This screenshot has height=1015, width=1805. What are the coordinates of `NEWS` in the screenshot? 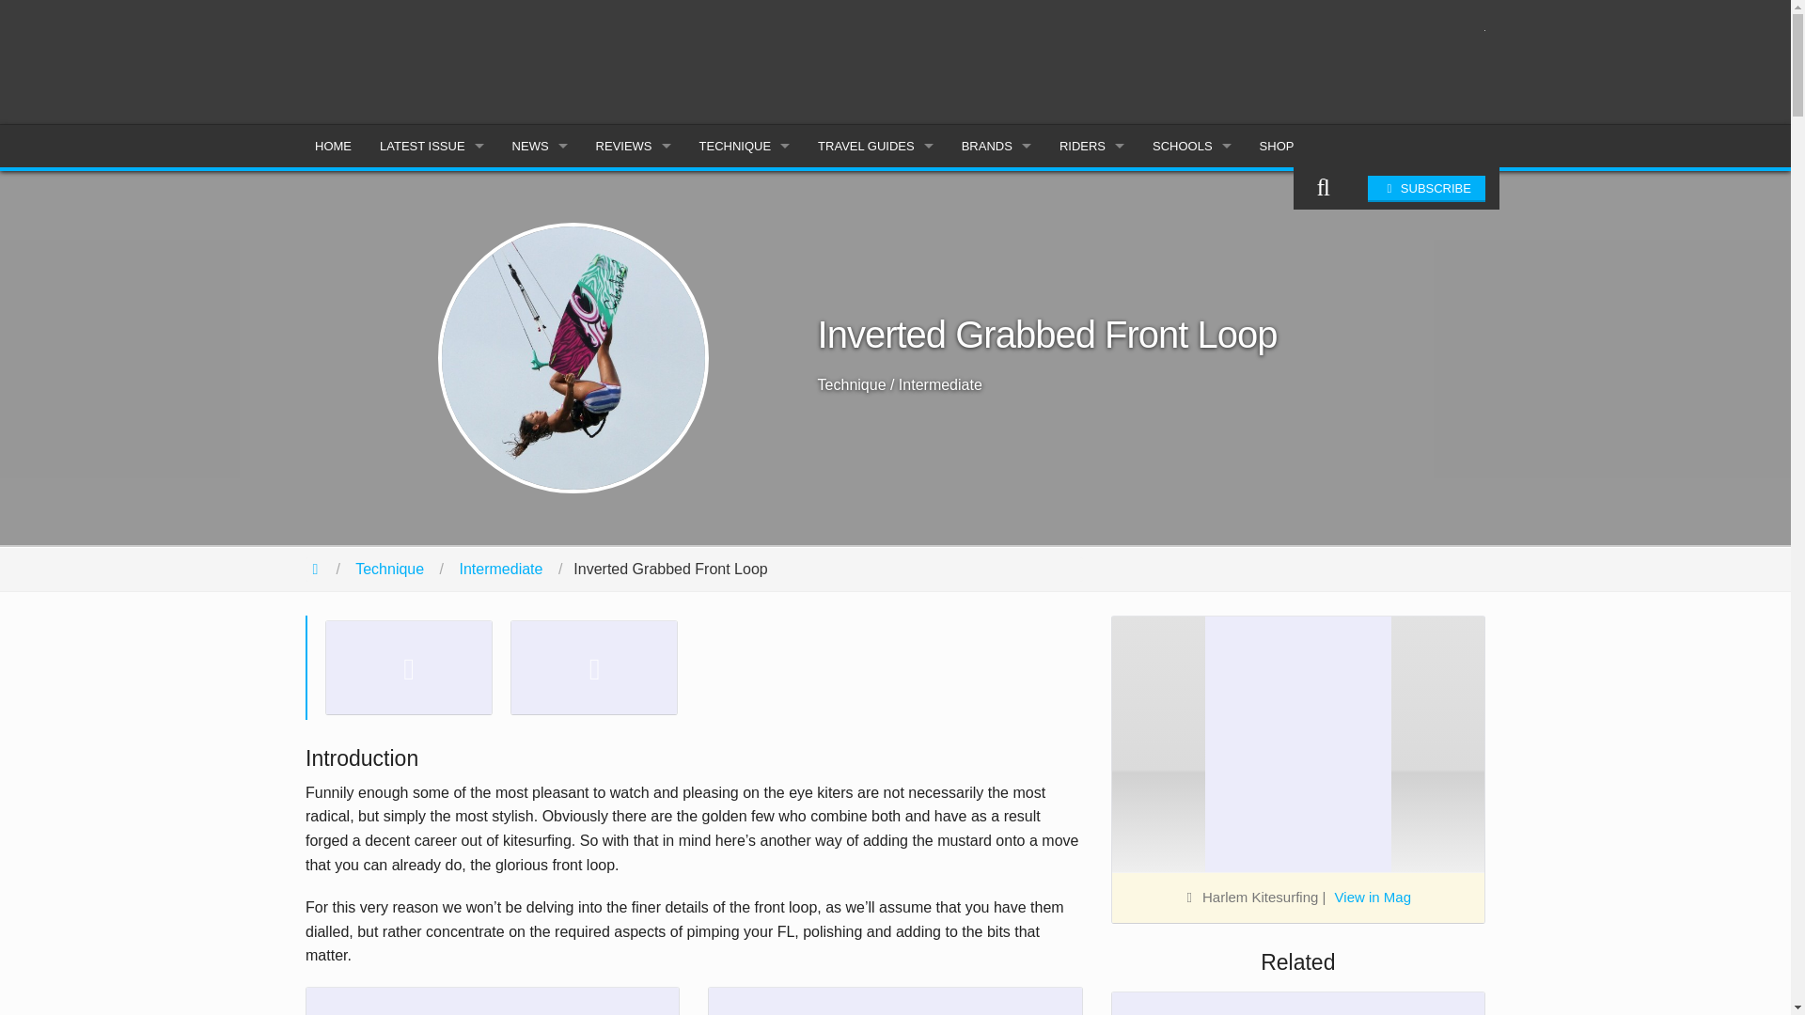 It's located at (540, 146).